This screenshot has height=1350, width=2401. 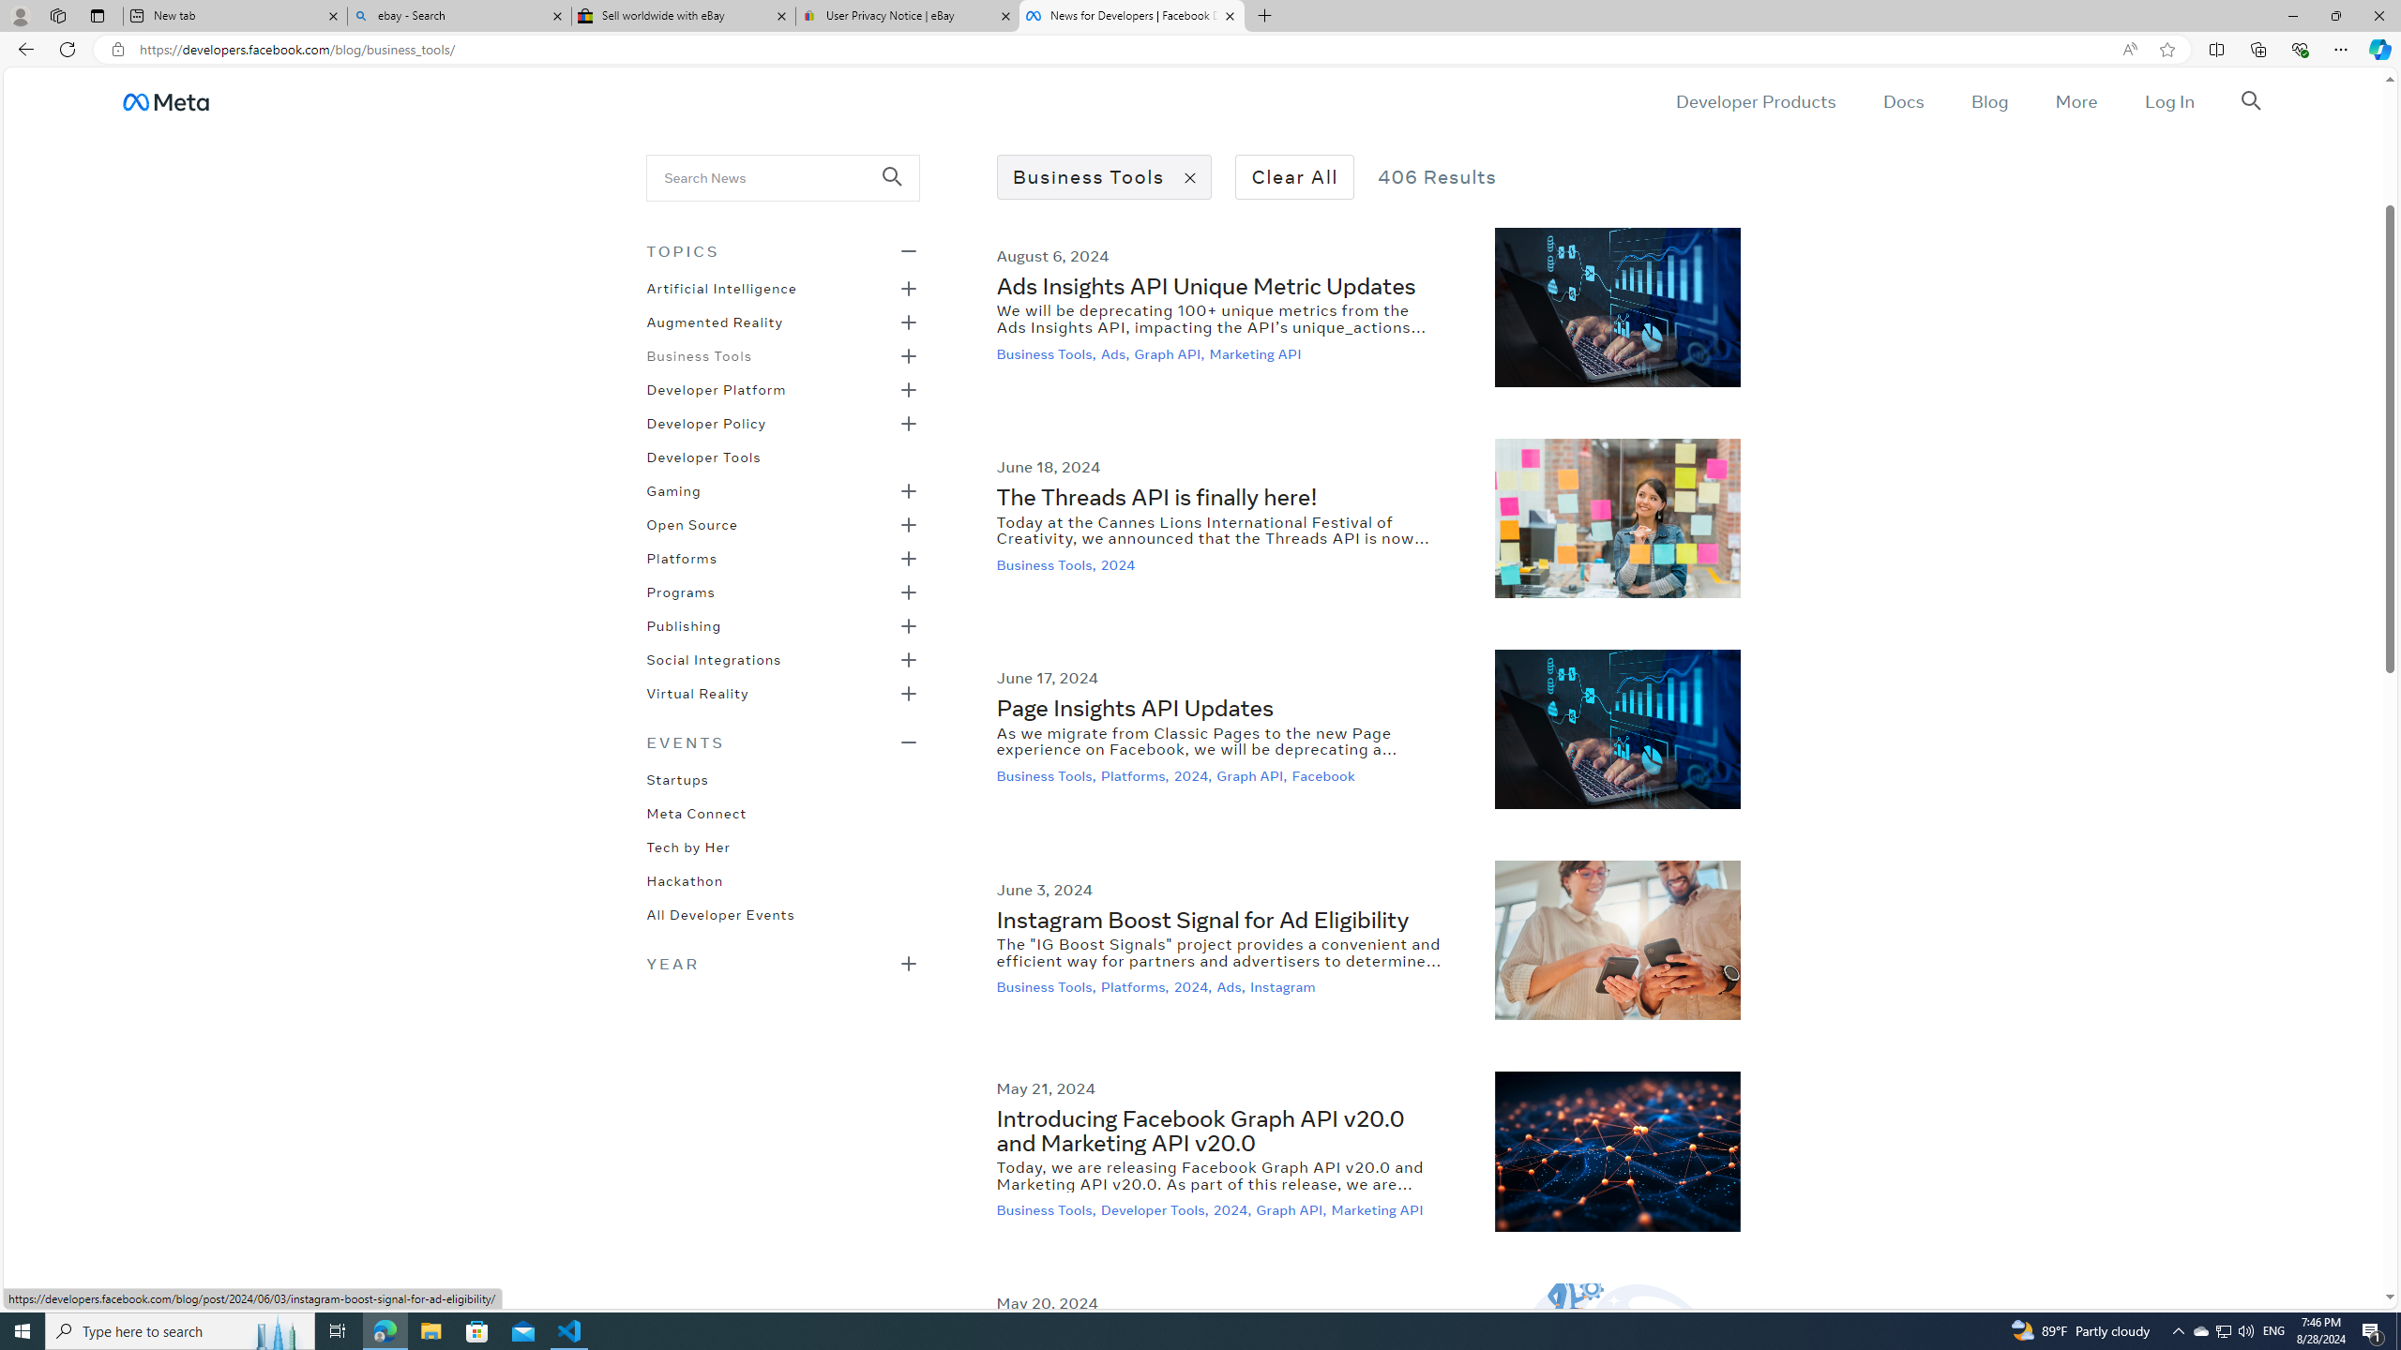 I want to click on Facebook, so click(x=1324, y=774).